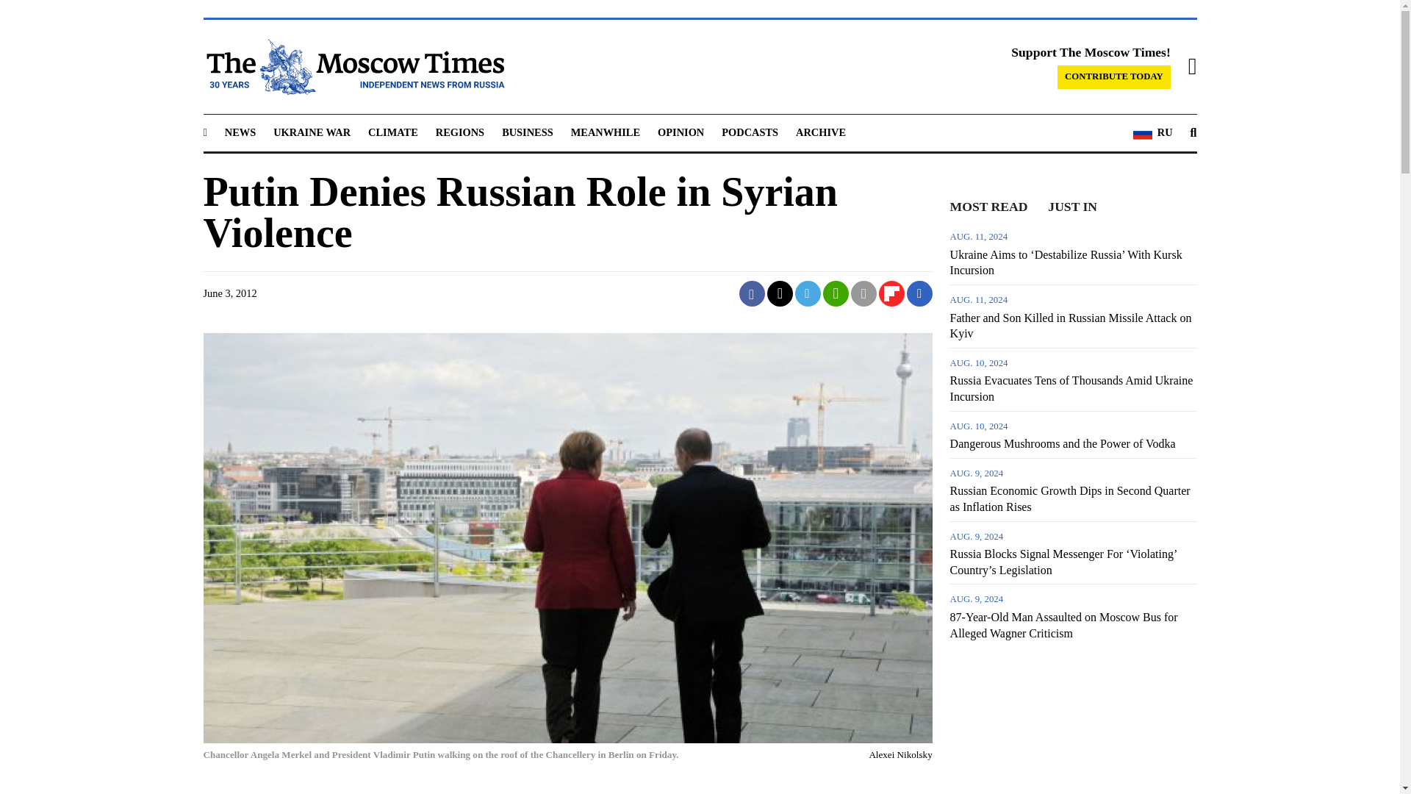 Image resolution: width=1411 pixels, height=794 pixels. What do you see at coordinates (820, 132) in the screenshot?
I see `ARCHIVE` at bounding box center [820, 132].